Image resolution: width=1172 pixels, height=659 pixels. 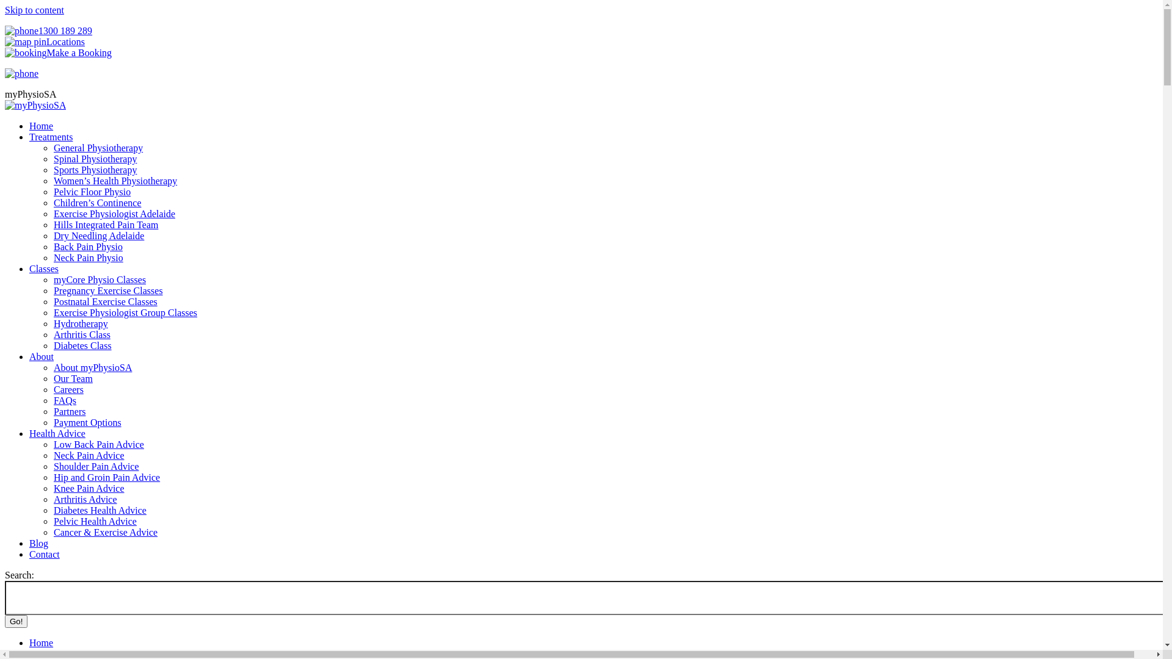 What do you see at coordinates (100, 279) in the screenshot?
I see `myCore Physio Classes` at bounding box center [100, 279].